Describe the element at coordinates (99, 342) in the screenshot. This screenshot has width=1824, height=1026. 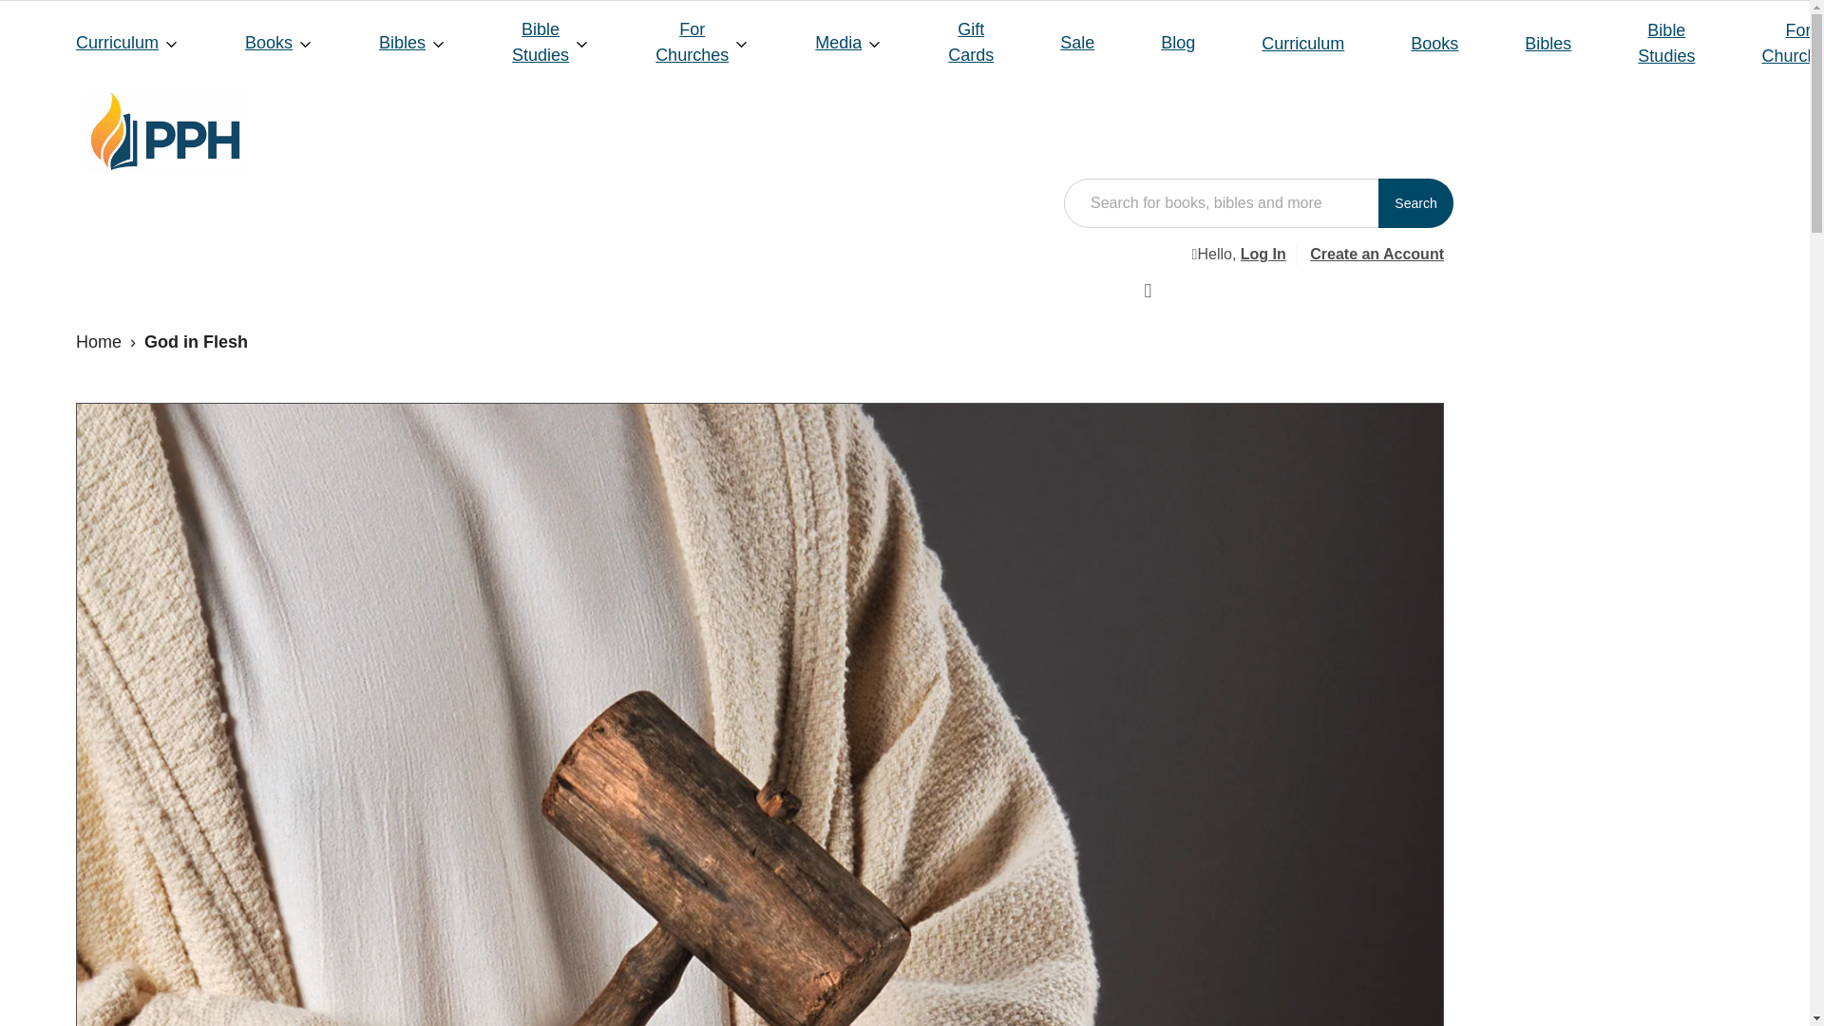
I see `Home` at that location.